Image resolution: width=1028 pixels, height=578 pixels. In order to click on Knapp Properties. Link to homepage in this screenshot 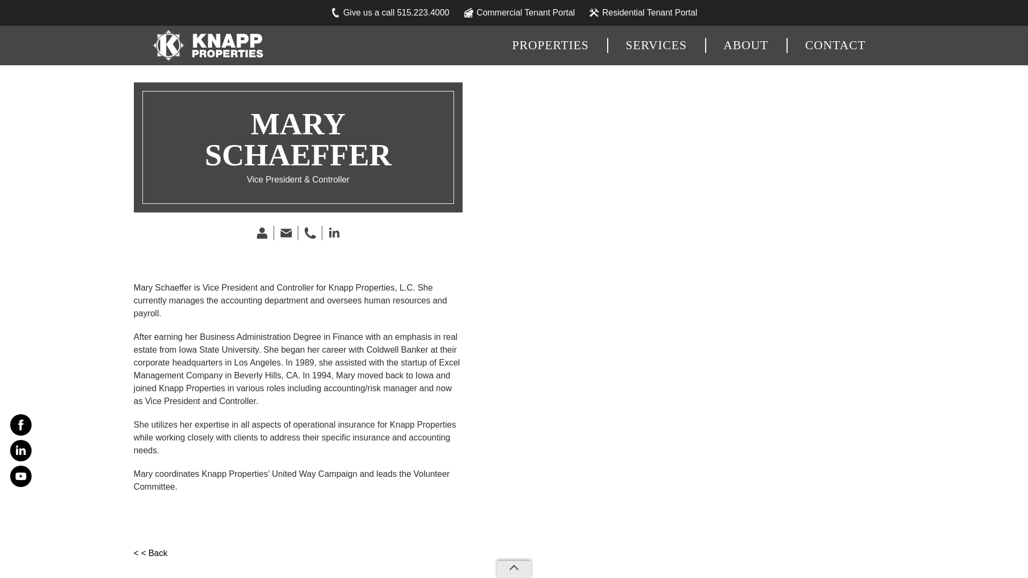, I will do `click(206, 45)`.